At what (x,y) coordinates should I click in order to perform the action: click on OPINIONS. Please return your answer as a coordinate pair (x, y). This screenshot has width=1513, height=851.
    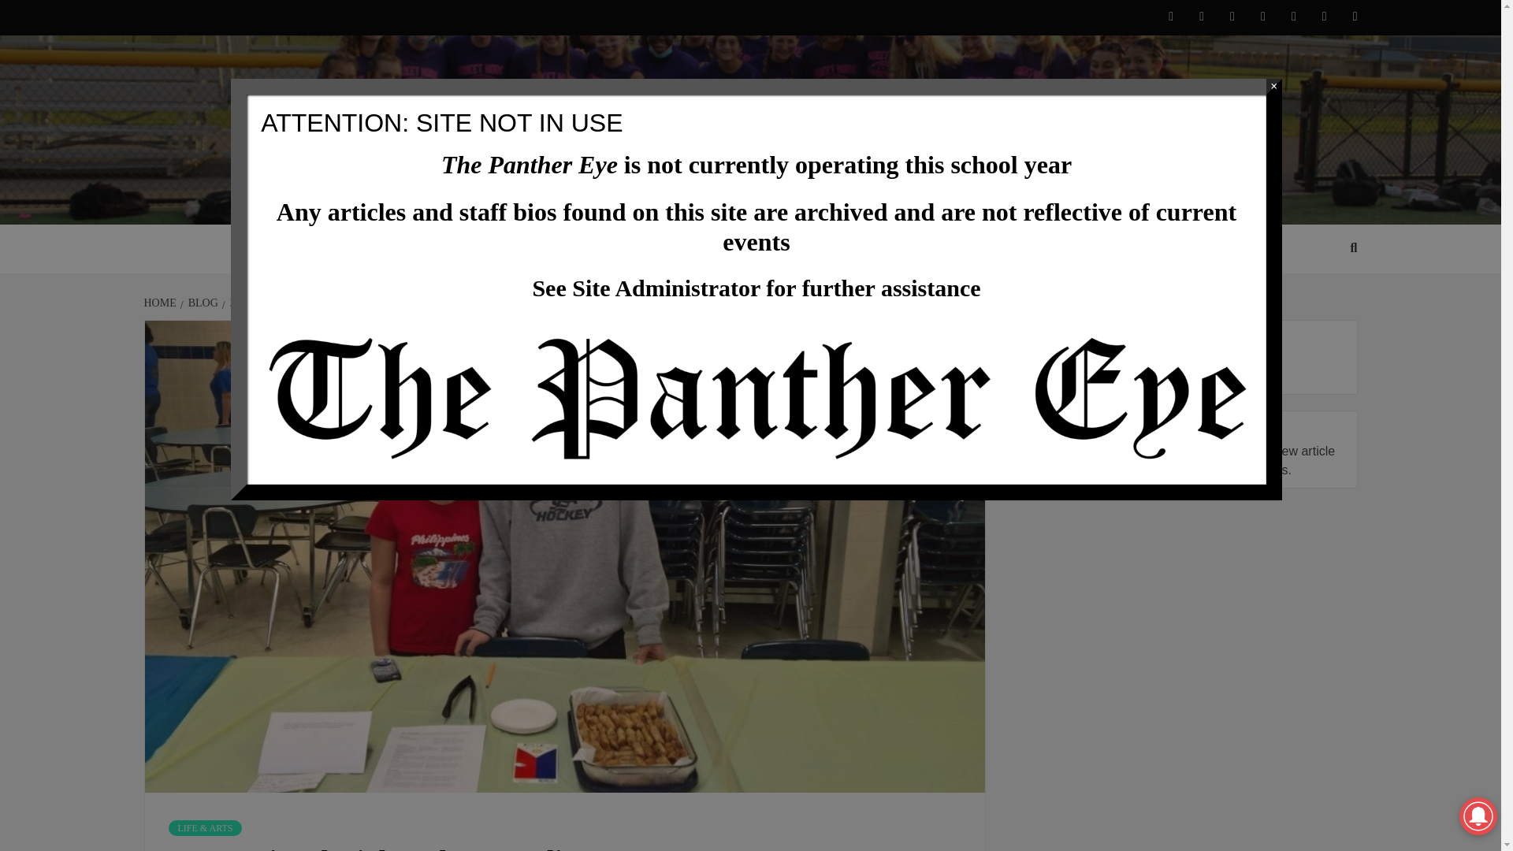
    Looking at the image, I should click on (555, 249).